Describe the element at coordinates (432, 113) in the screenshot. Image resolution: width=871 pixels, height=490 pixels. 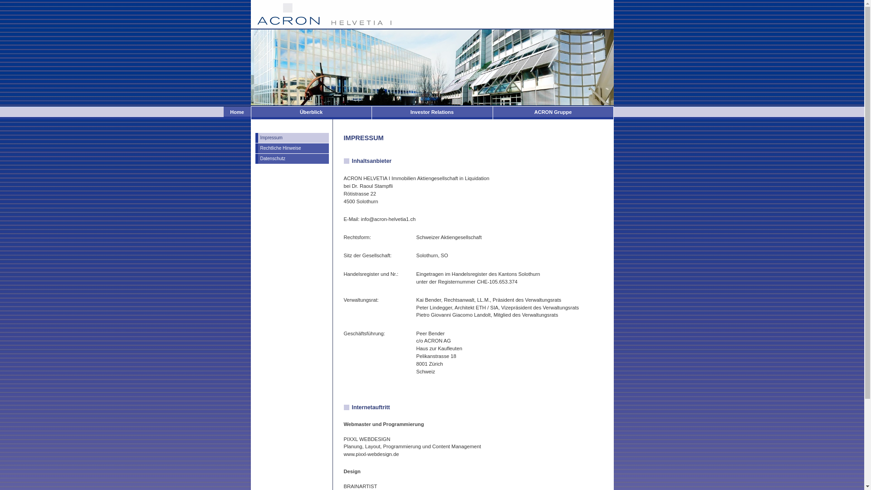
I see `Investor Relations` at that location.